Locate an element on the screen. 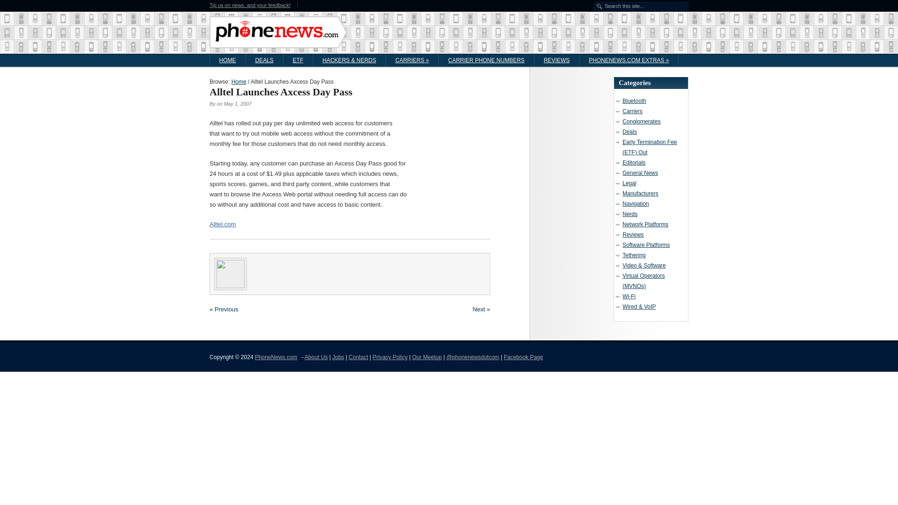 This screenshot has height=505, width=898. Tip us on news, and your feedback! is located at coordinates (250, 6).